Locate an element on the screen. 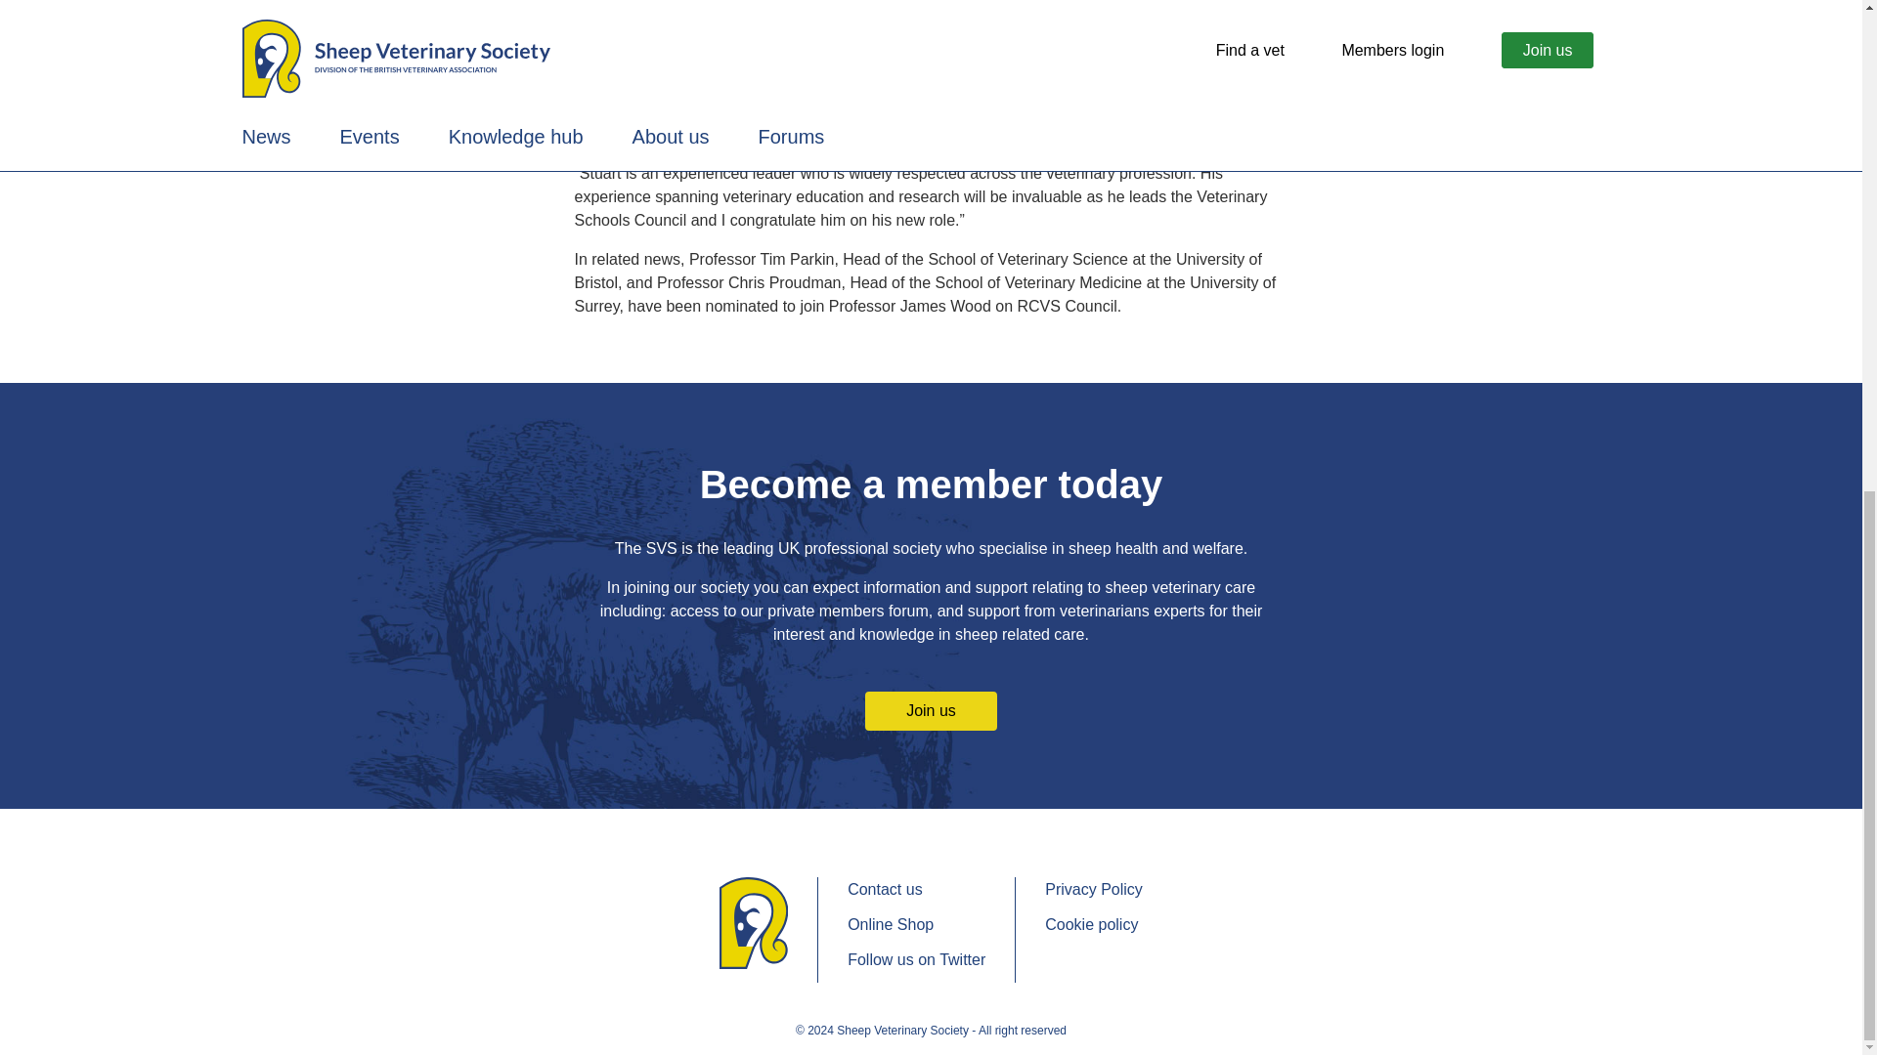 This screenshot has height=1055, width=1877. Join us is located at coordinates (931, 711).